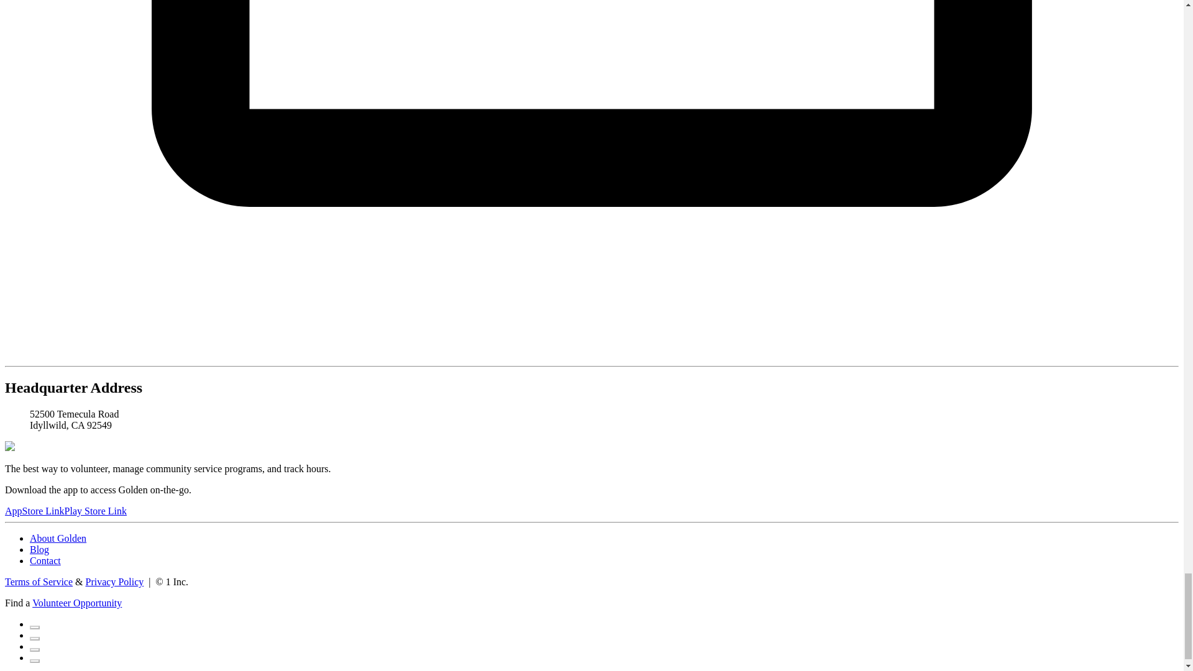 The height and width of the screenshot is (671, 1193). Describe the element at coordinates (35, 624) in the screenshot. I see `Visit Us On Facebook` at that location.